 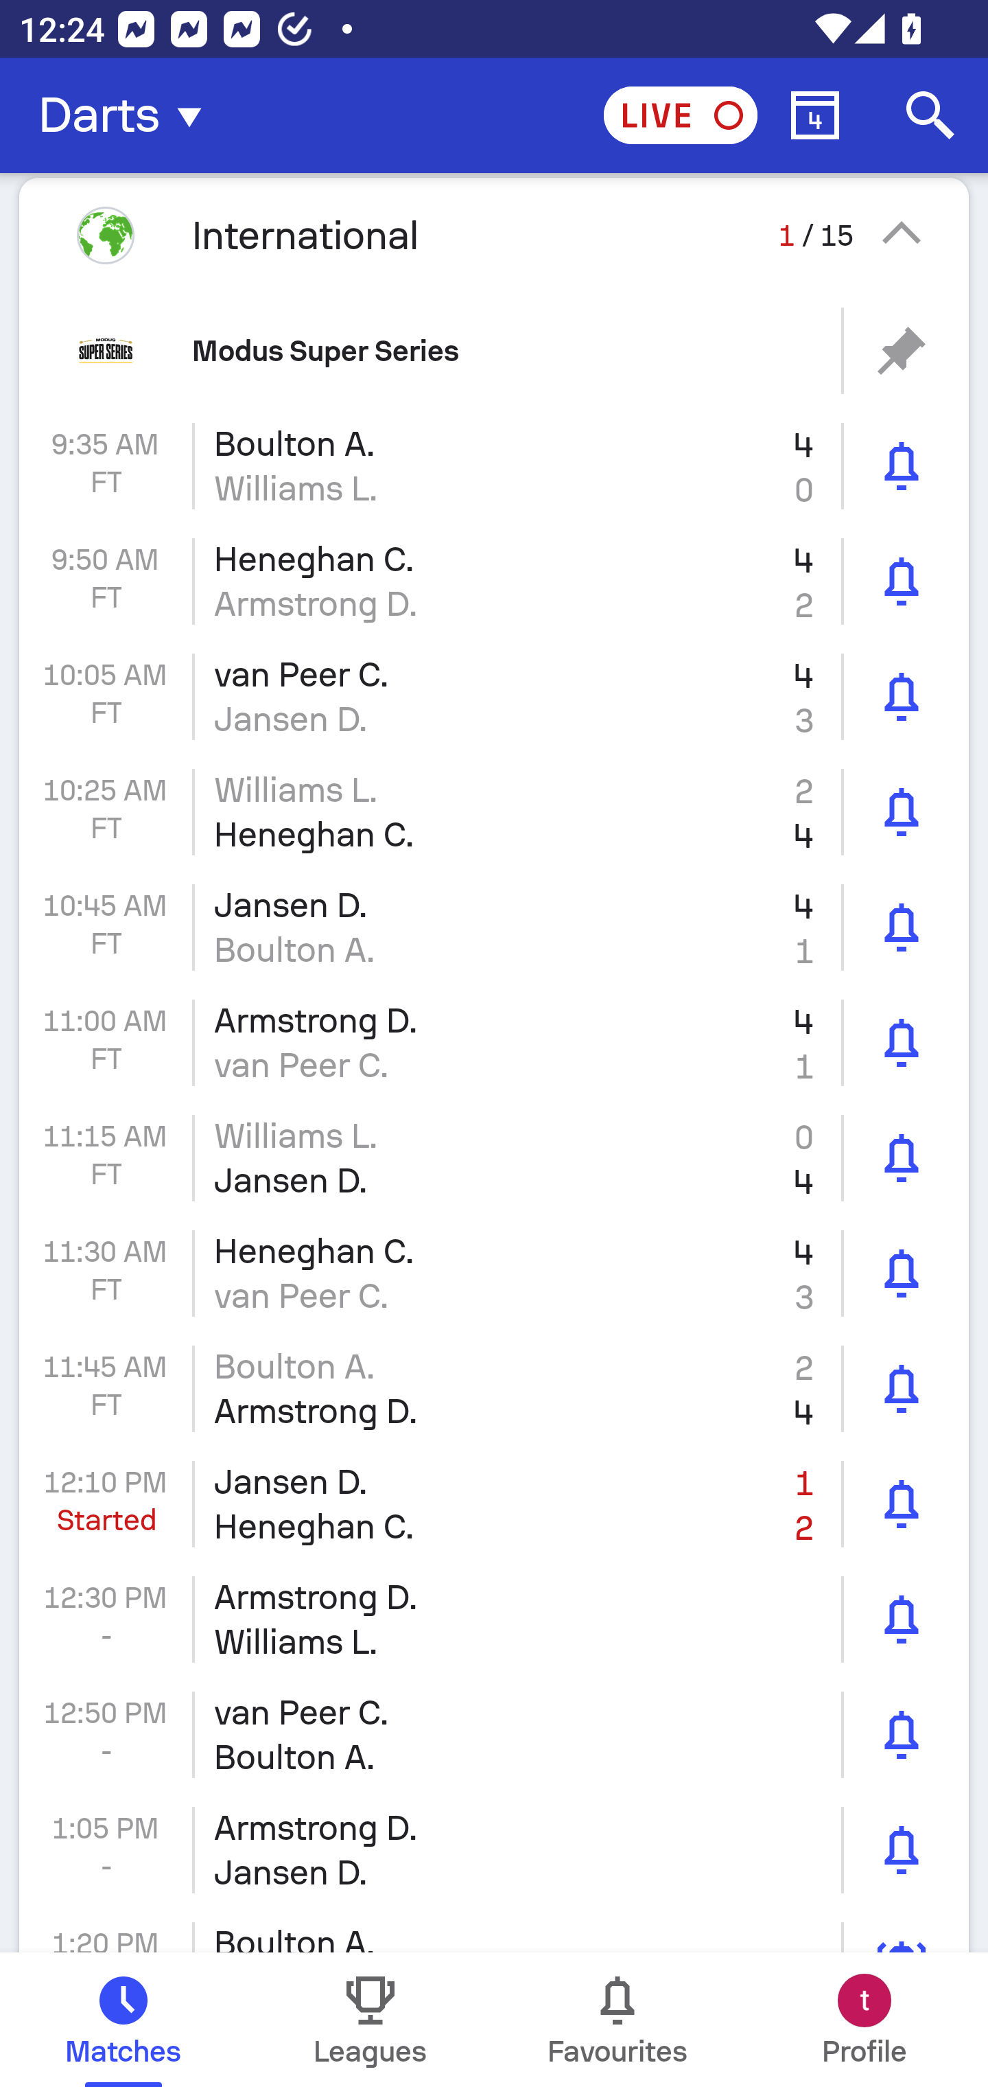 I want to click on 10:05 AM FT van Peer C. 4 Jansen D. 3, so click(x=494, y=697).